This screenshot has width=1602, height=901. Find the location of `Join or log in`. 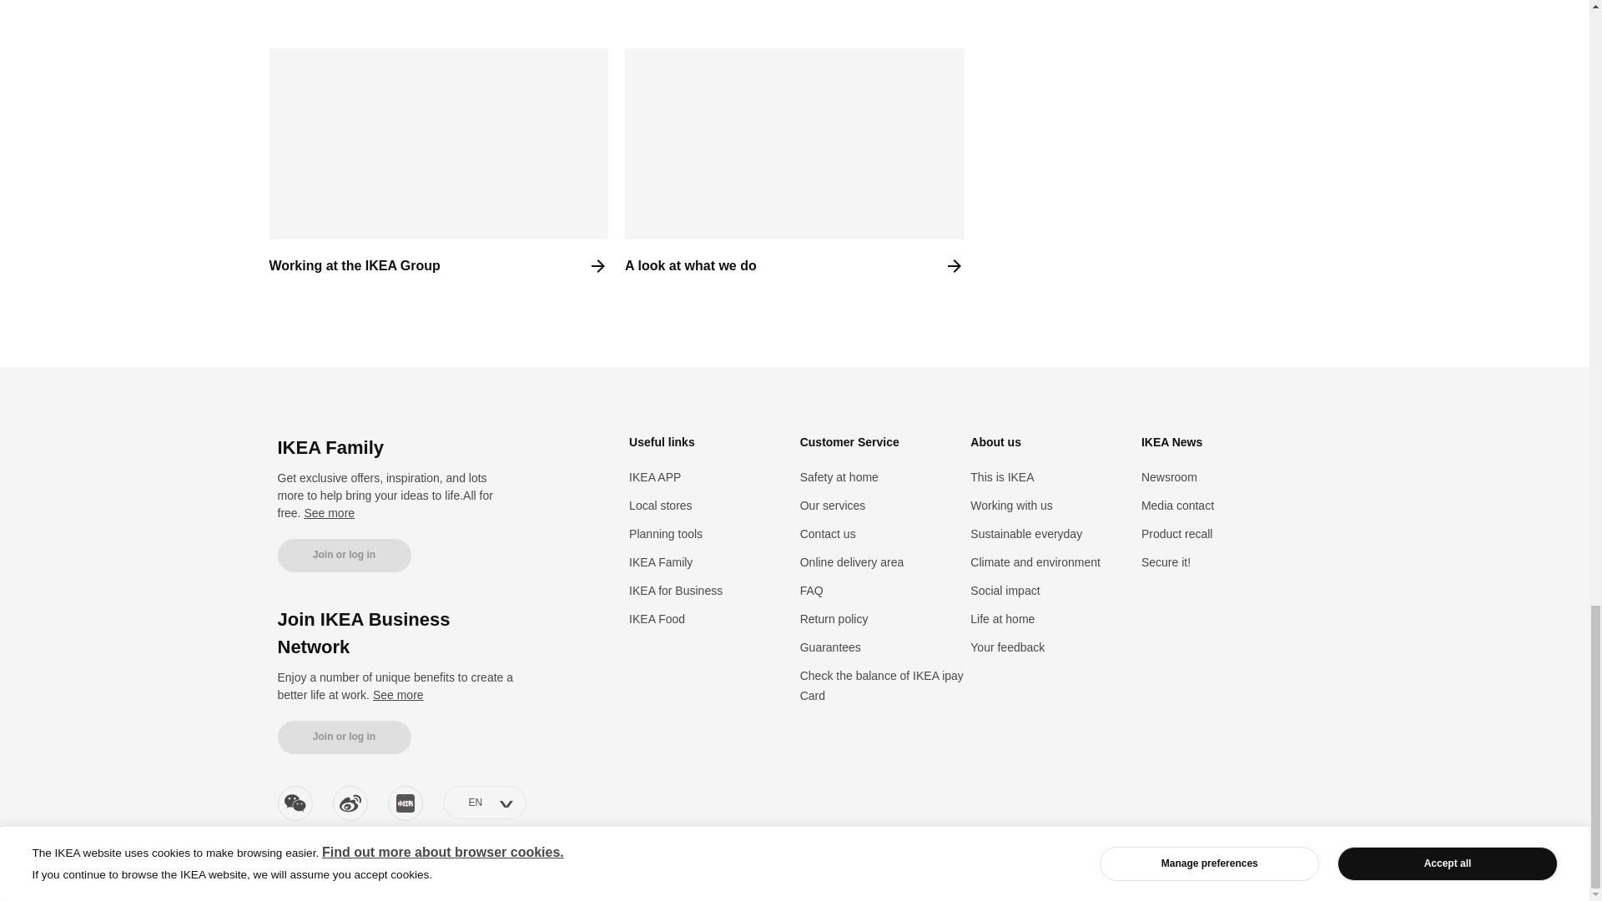

Join or log in is located at coordinates (344, 737).